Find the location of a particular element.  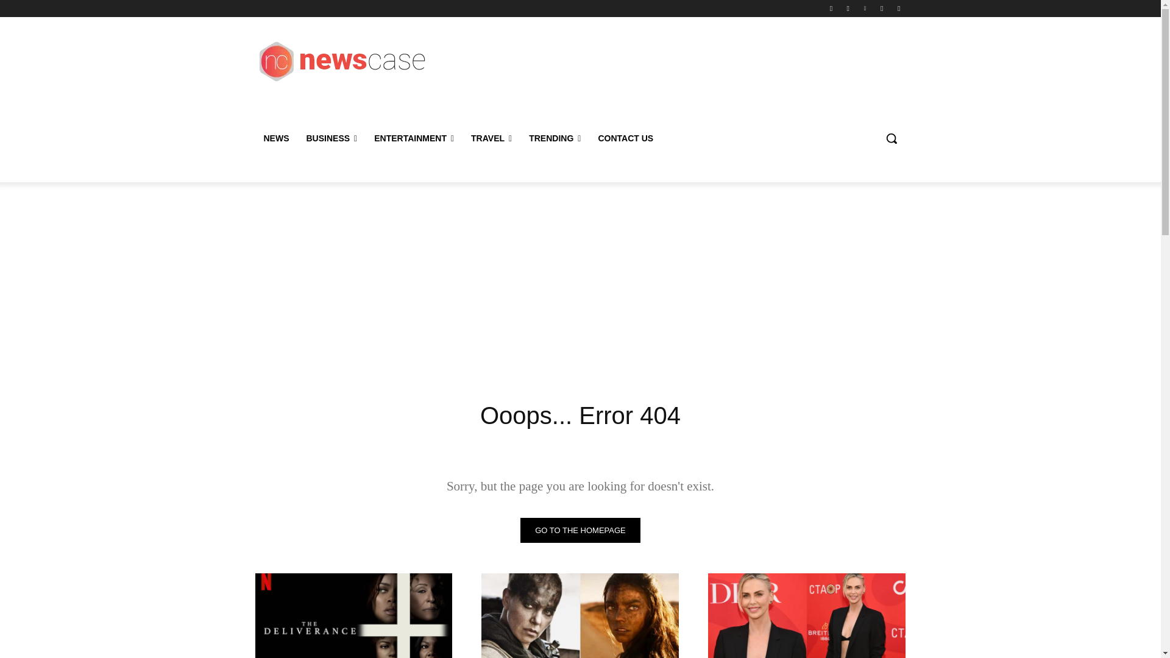

Instagram is located at coordinates (848, 8).